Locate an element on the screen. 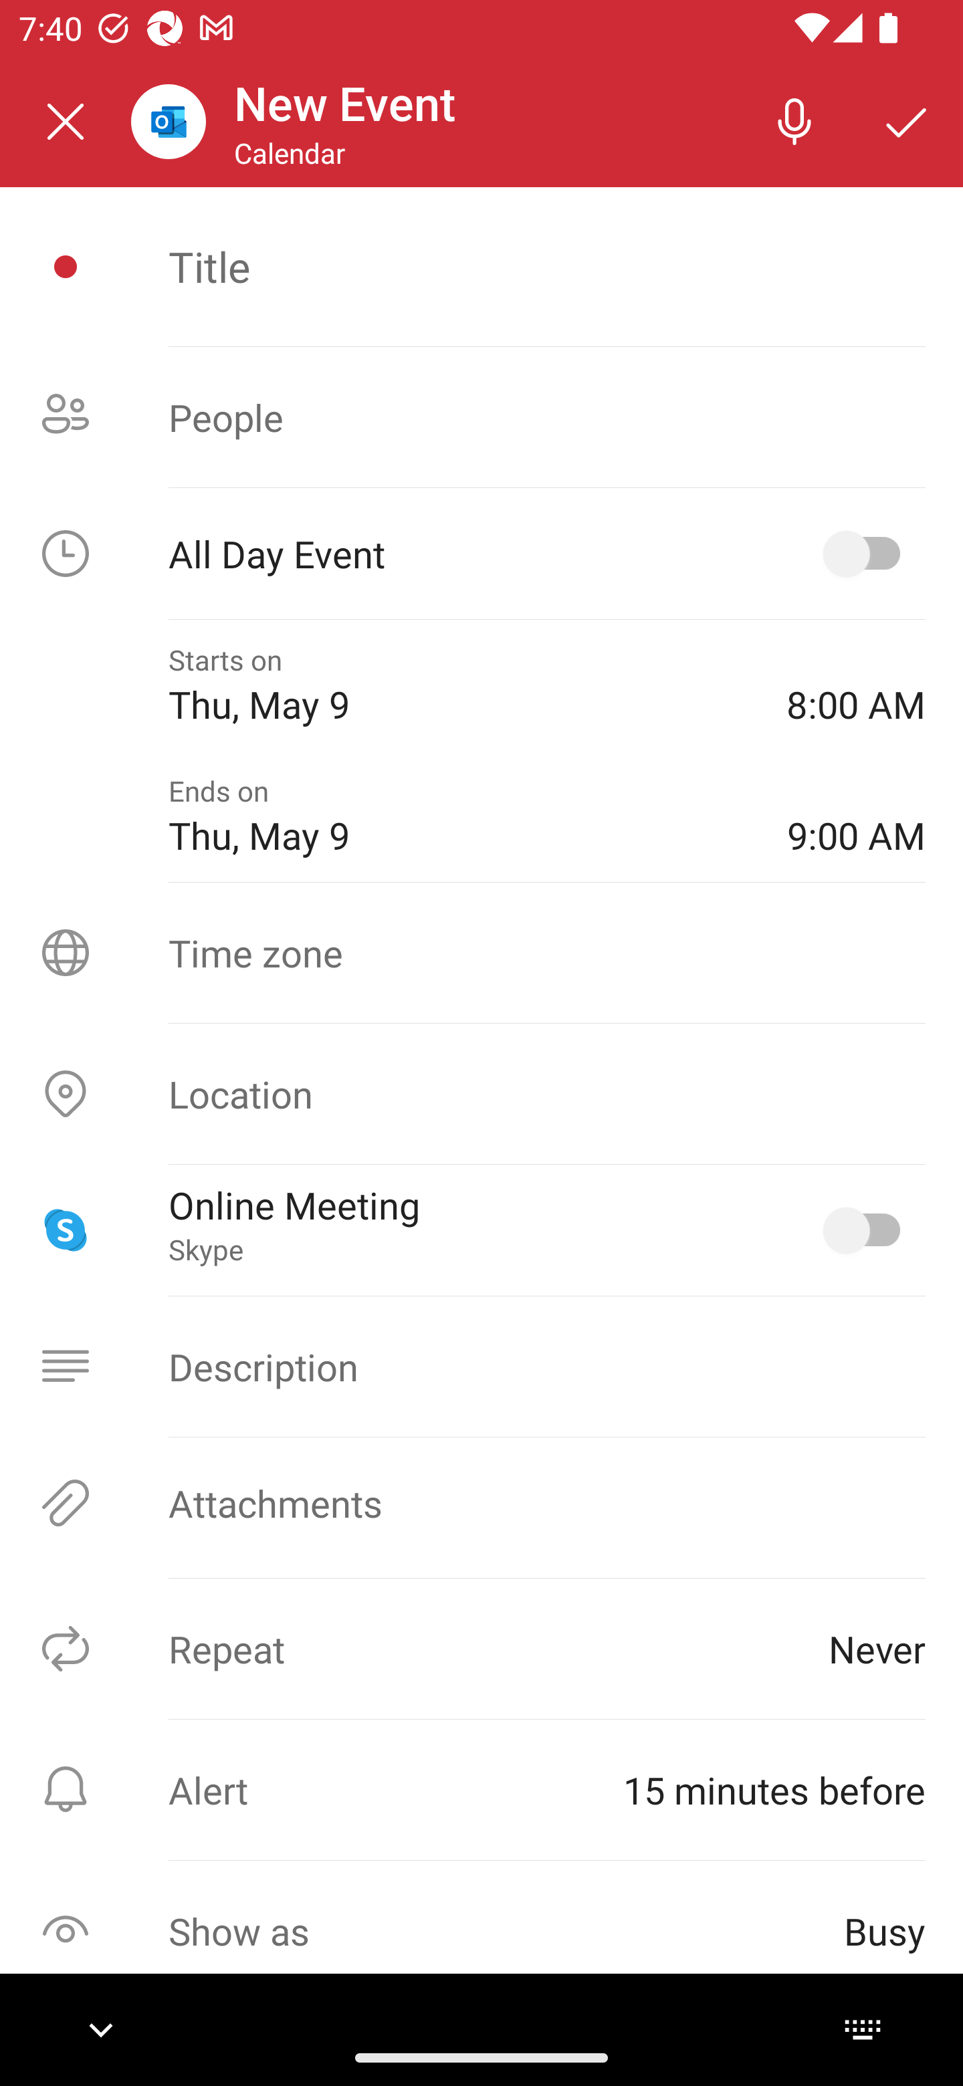  Time zone is located at coordinates (481, 952).